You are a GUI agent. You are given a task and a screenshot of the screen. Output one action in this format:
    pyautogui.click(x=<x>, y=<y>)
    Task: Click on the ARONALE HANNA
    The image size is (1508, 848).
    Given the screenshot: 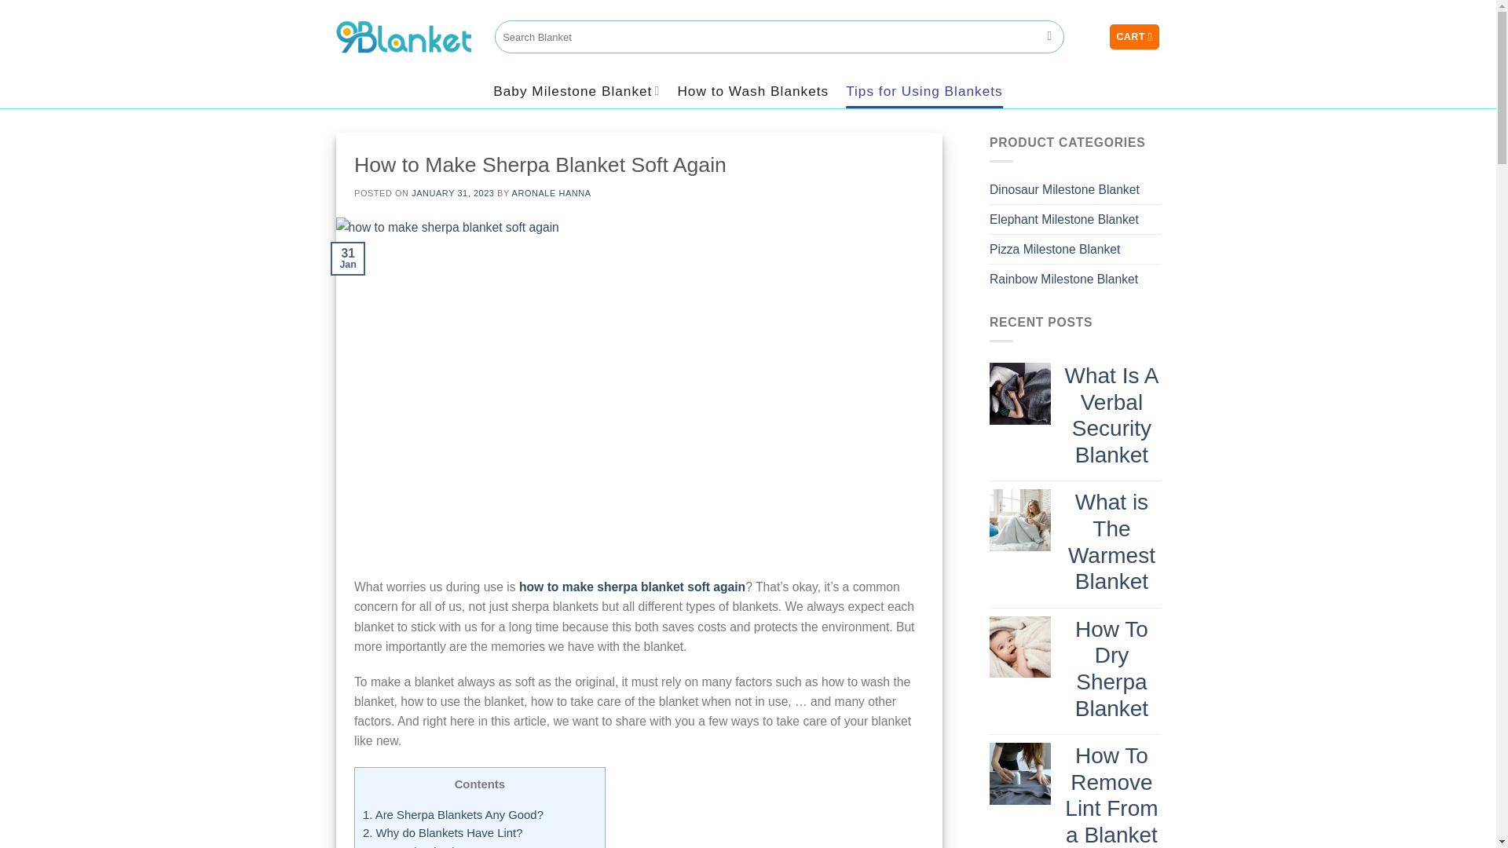 What is the action you would take?
    pyautogui.click(x=551, y=192)
    